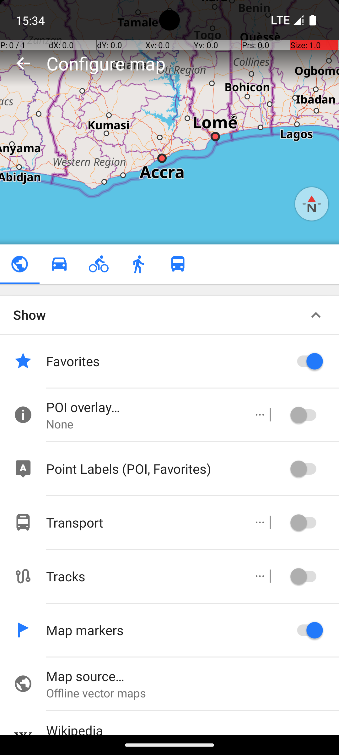 Image resolution: width=339 pixels, height=755 pixels. Describe the element at coordinates (138, 264) in the screenshot. I see `Walking unchecked` at that location.